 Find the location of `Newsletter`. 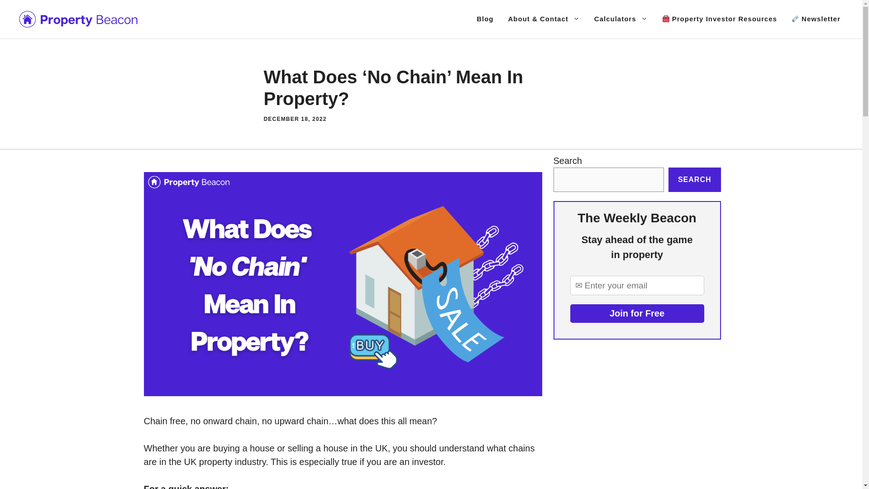

Newsletter is located at coordinates (816, 19).